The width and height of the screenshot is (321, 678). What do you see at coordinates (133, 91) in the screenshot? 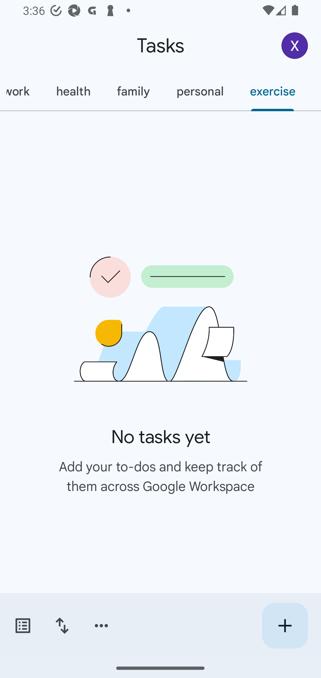
I see `family` at bounding box center [133, 91].